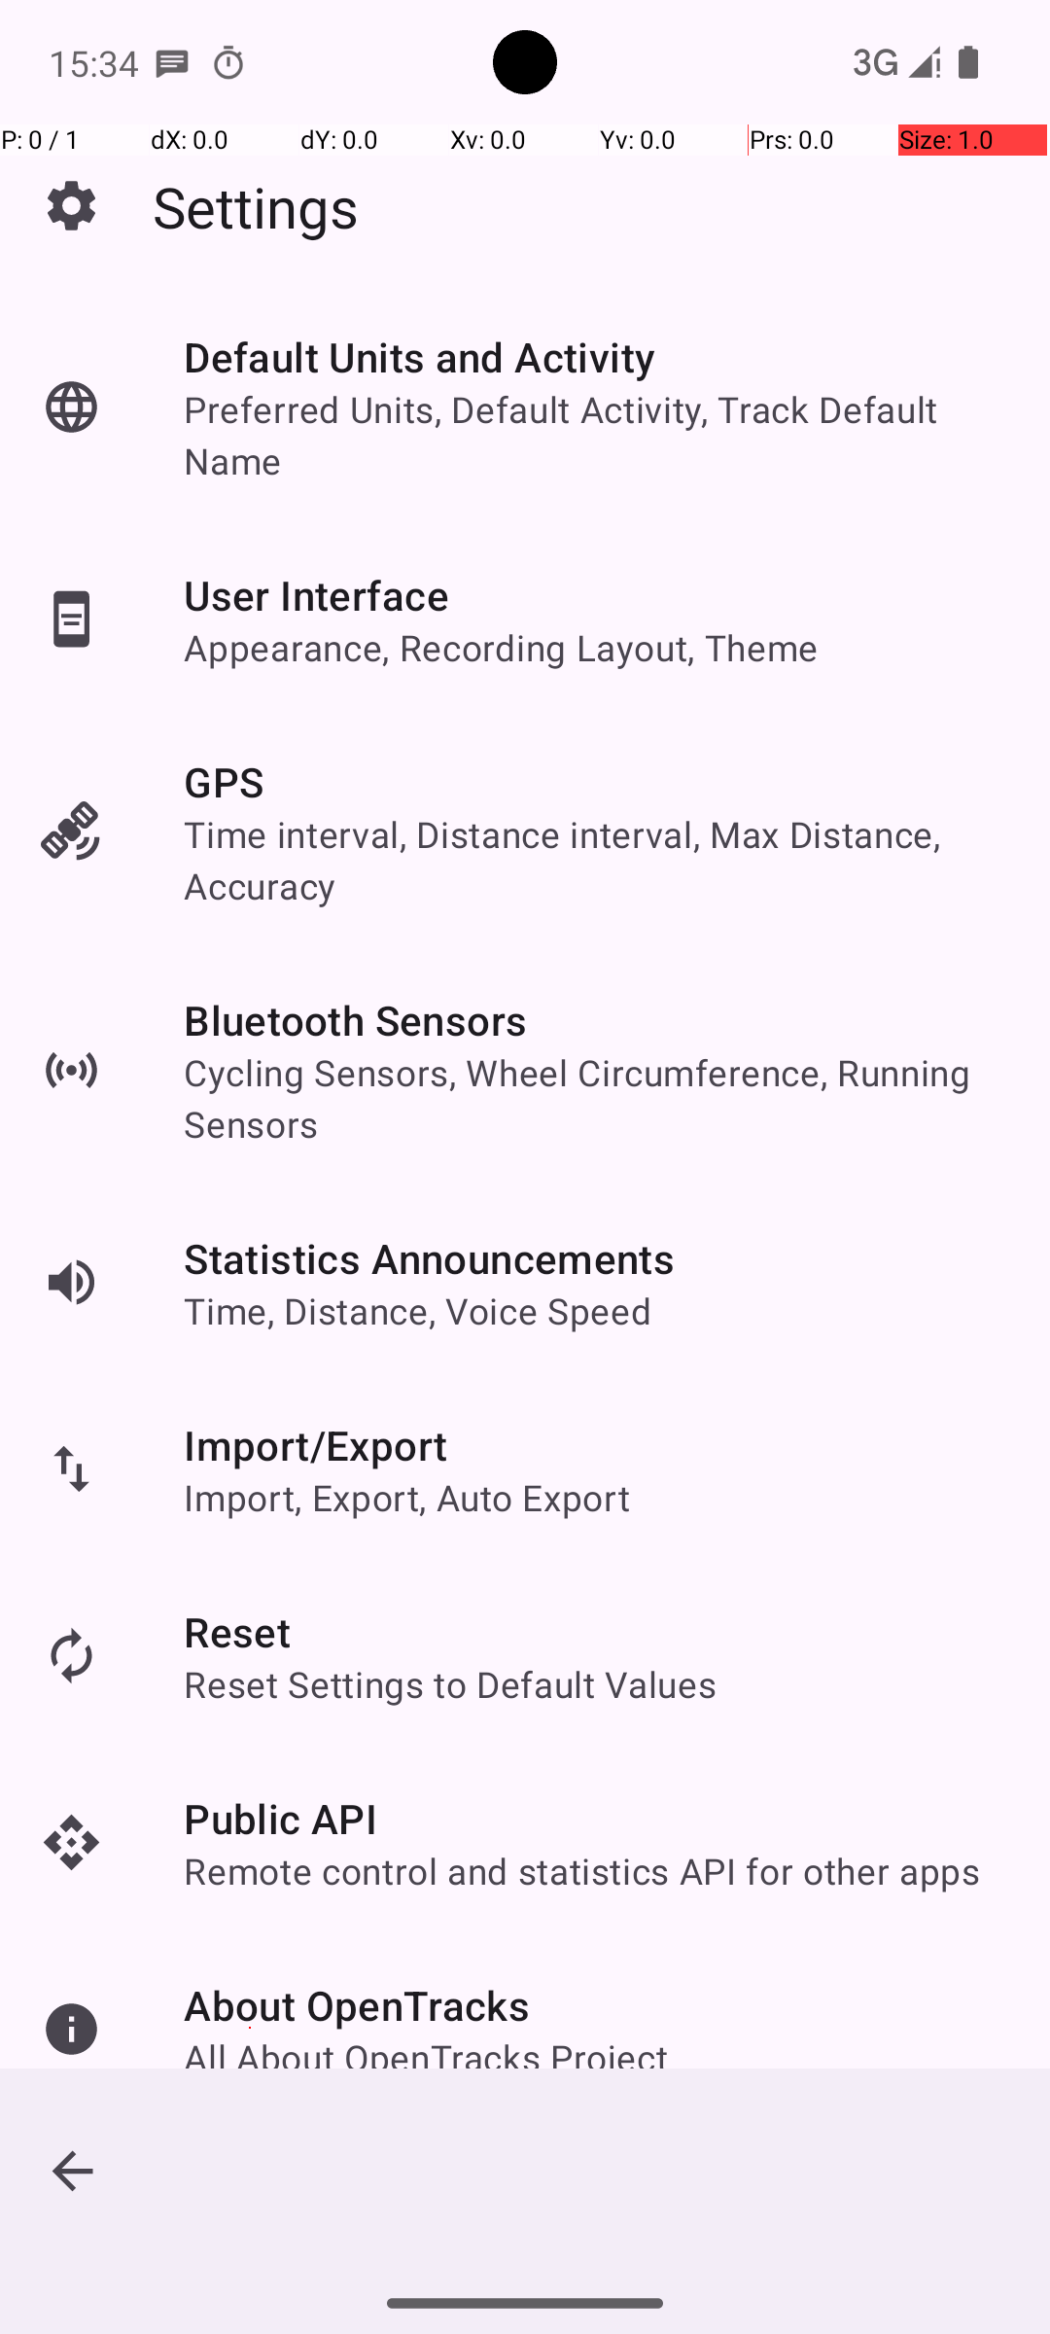 The height and width of the screenshot is (2334, 1050). I want to click on Import/Export, so click(316, 1445).